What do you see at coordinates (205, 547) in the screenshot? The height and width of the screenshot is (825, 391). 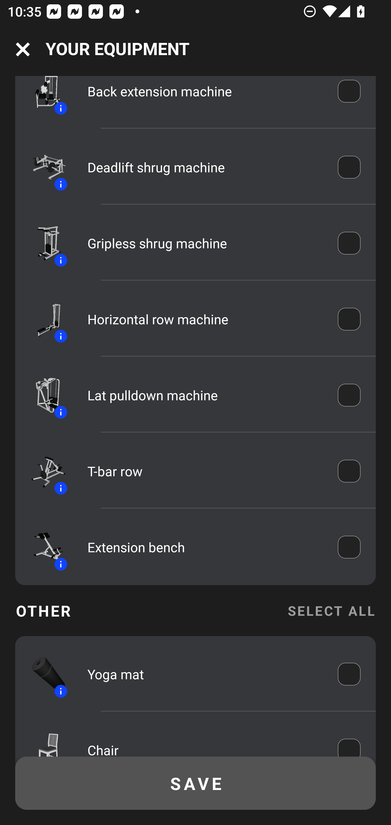 I see `Extension bench` at bounding box center [205, 547].